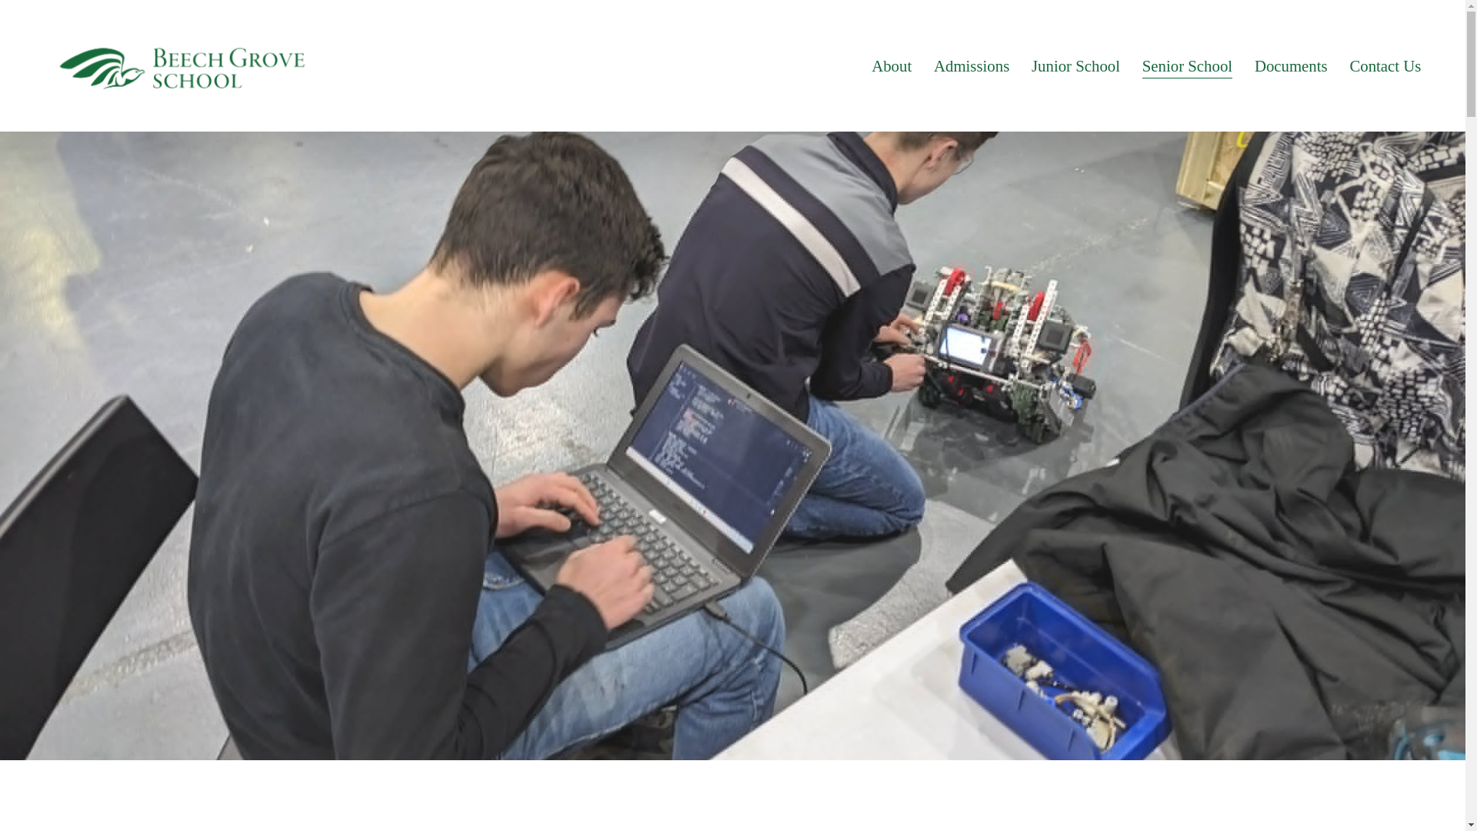 The height and width of the screenshot is (831, 1477). I want to click on About, so click(891, 65).